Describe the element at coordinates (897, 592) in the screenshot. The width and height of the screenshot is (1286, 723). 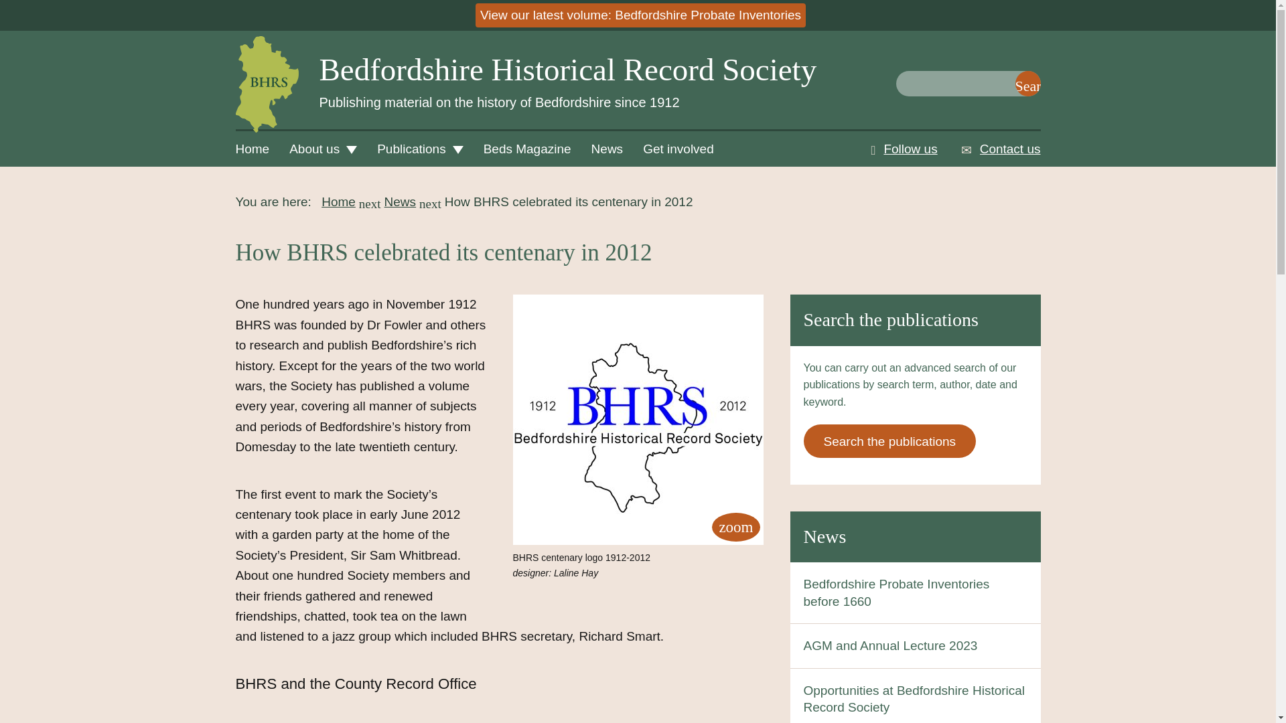
I see `Bedfordshire Probate Inventories before 1660` at that location.